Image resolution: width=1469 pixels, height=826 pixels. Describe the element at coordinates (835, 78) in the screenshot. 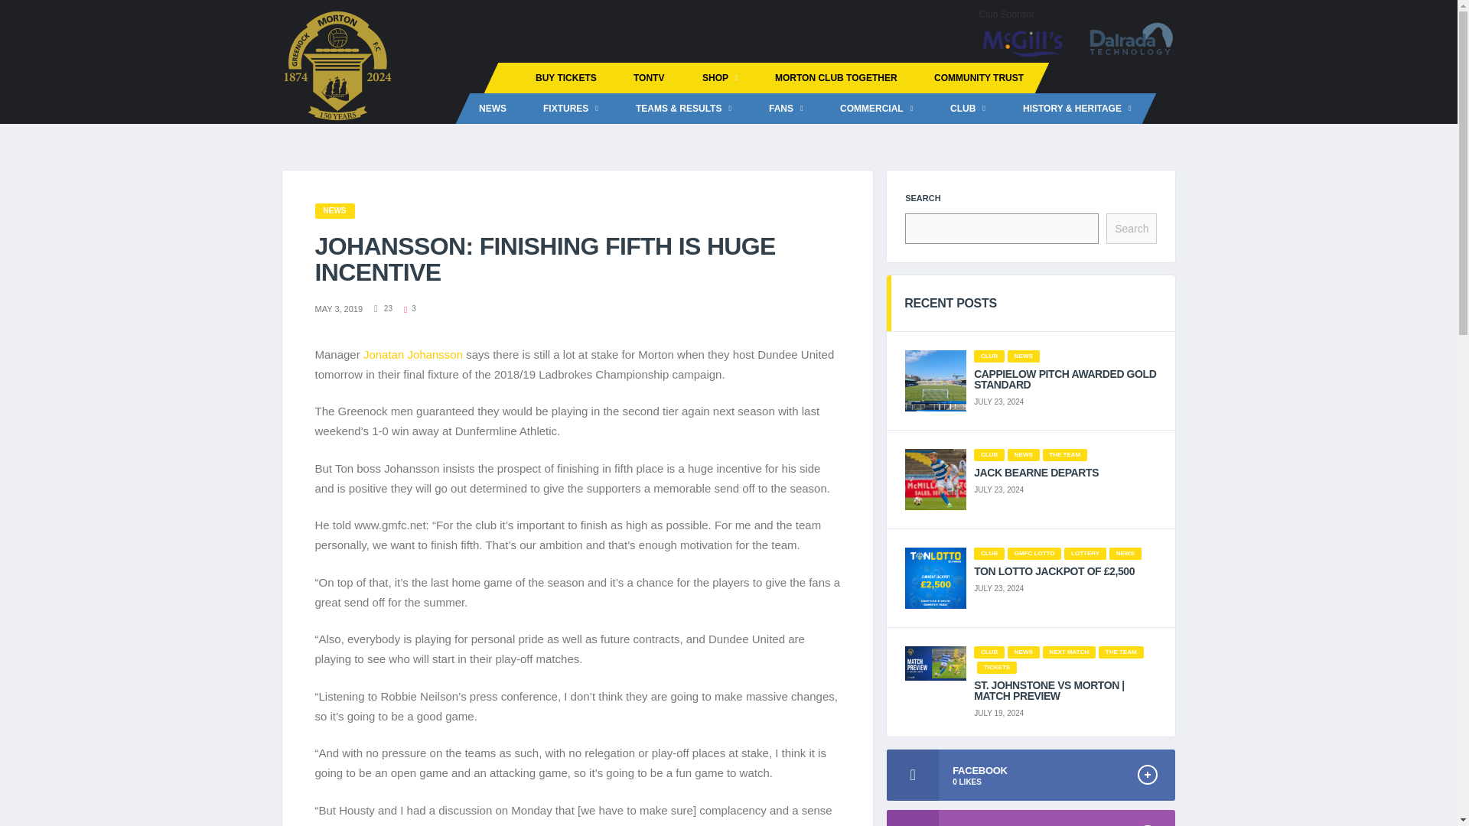

I see `MORTON CLUB TOGETHER` at that location.